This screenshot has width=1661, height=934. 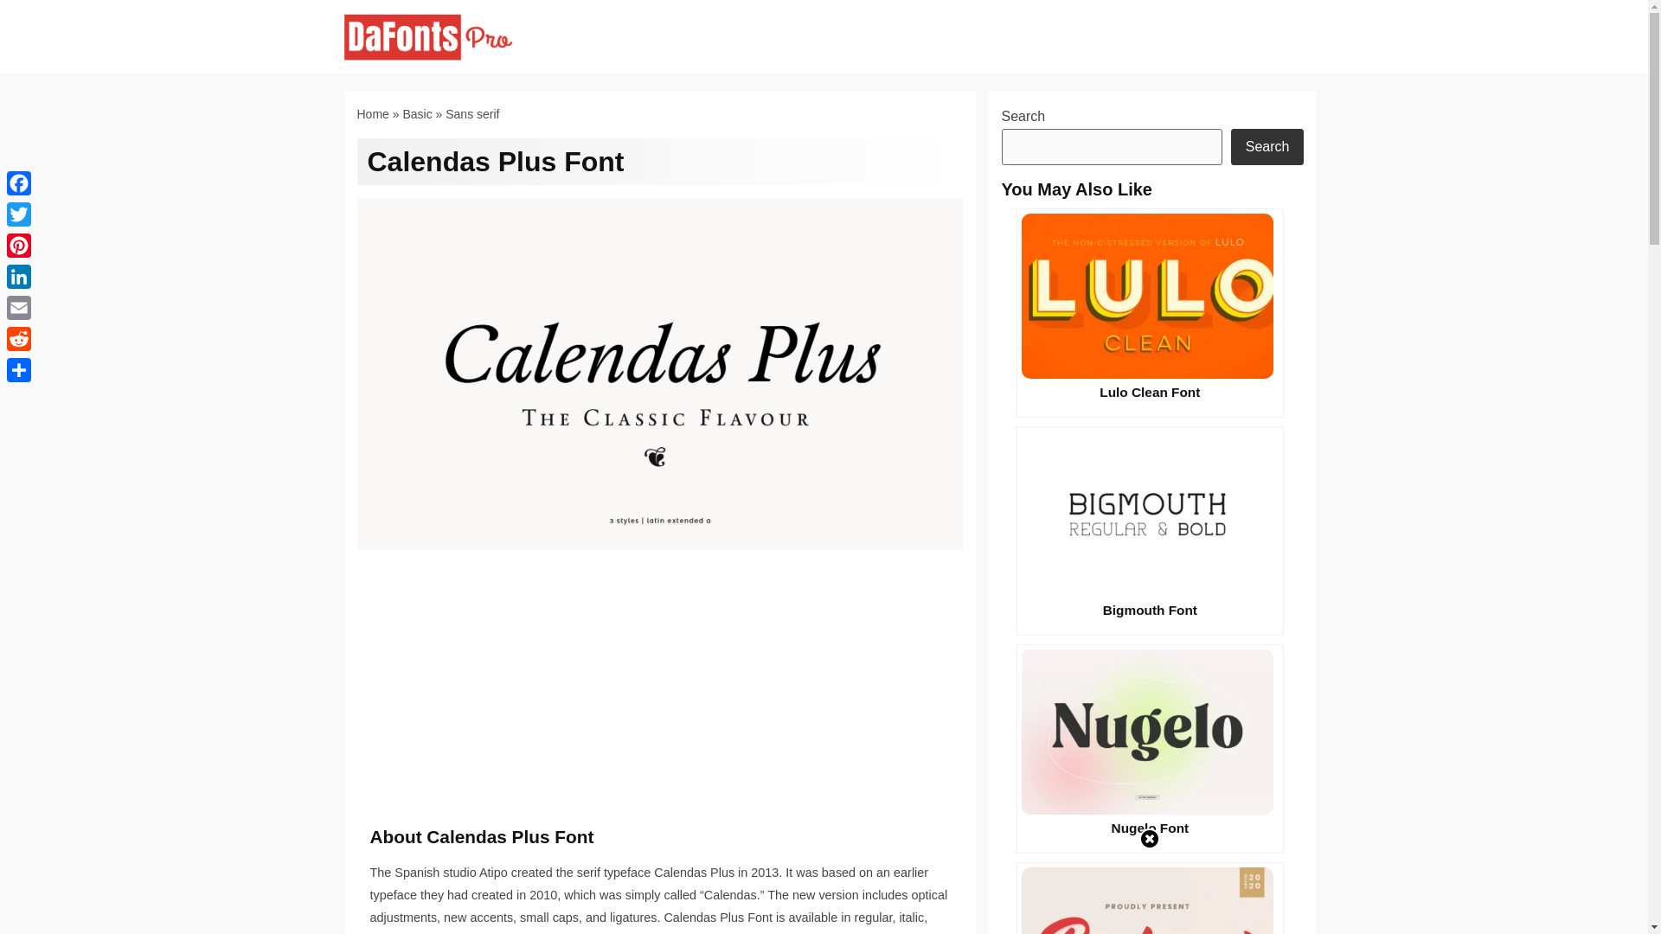 I want to click on Nugelo Font, so click(x=1151, y=749).